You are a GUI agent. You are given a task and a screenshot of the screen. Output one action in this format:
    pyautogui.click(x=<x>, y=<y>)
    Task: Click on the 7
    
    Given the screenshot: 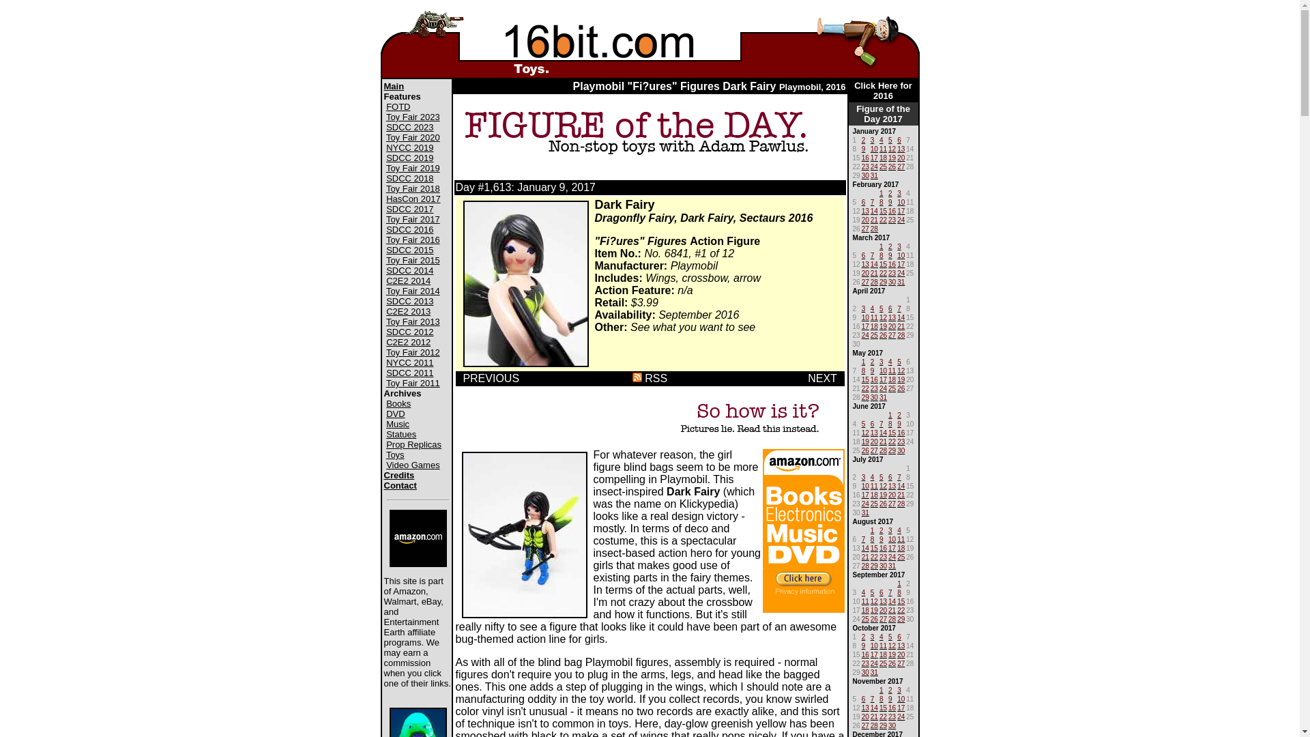 What is the action you would take?
    pyautogui.click(x=873, y=697)
    